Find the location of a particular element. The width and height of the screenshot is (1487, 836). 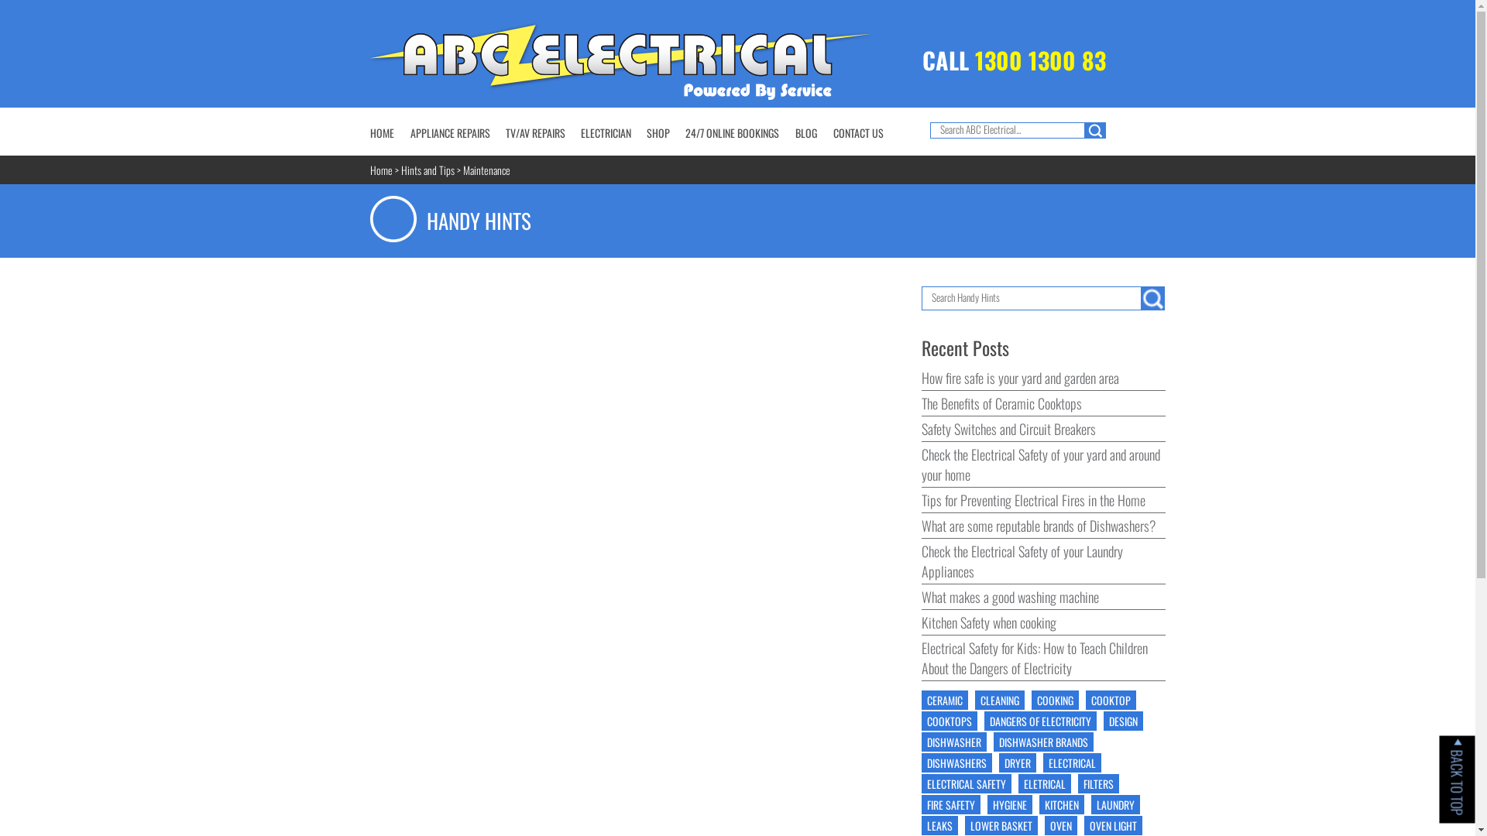

DESIGN is located at coordinates (1123, 721).